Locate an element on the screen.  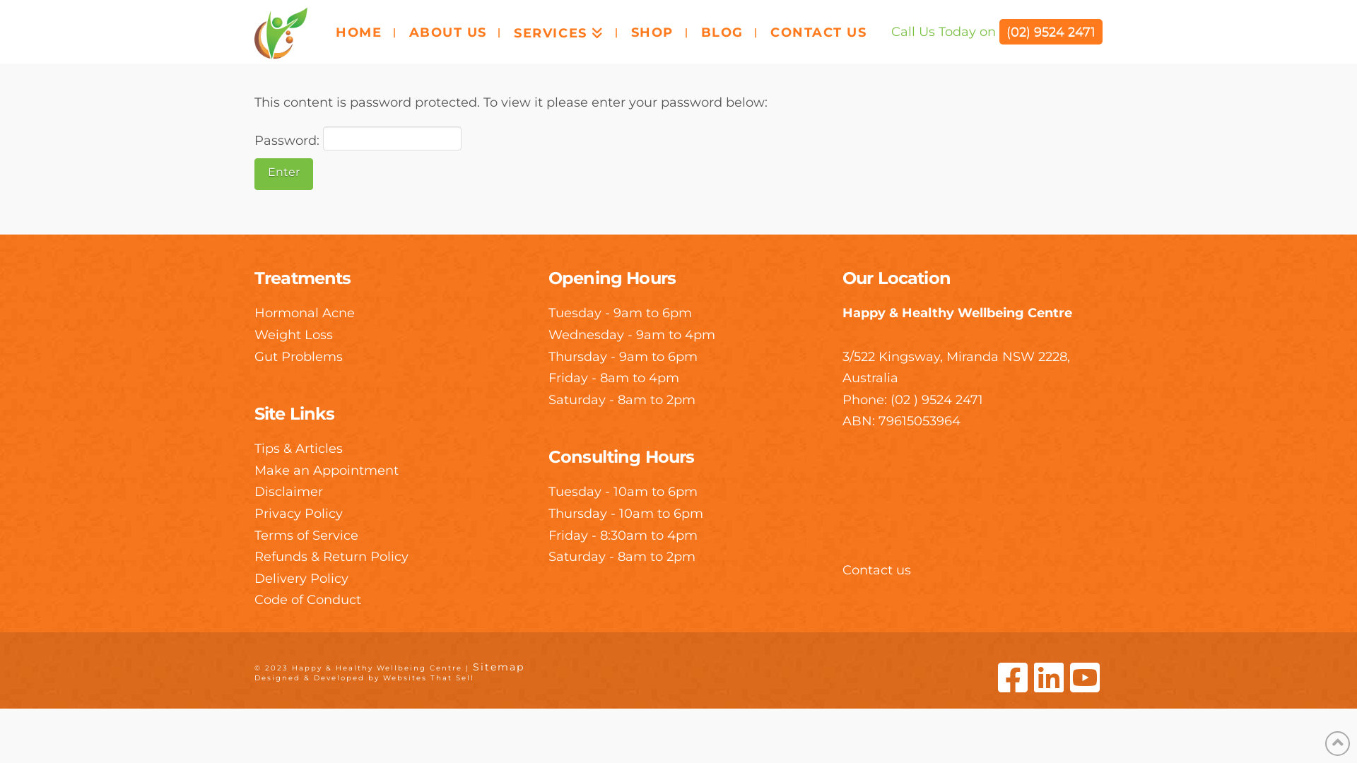
Contact us is located at coordinates (876, 570).